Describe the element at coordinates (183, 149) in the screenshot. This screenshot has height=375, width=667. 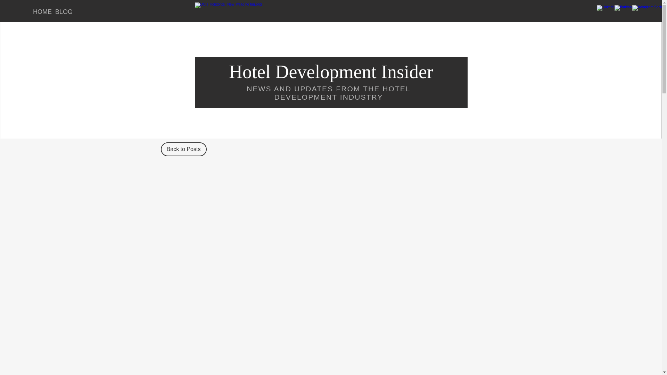
I see `Back to Posts` at that location.